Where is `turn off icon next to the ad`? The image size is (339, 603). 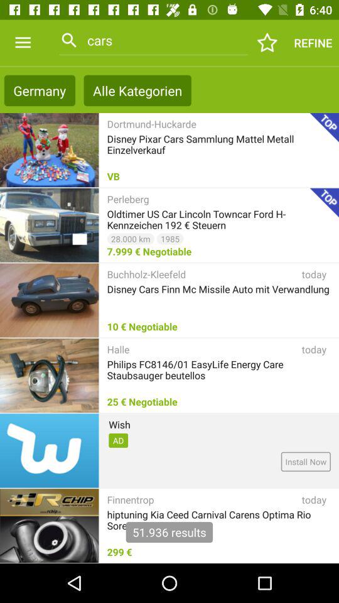
turn off icon next to the ad is located at coordinates (305, 461).